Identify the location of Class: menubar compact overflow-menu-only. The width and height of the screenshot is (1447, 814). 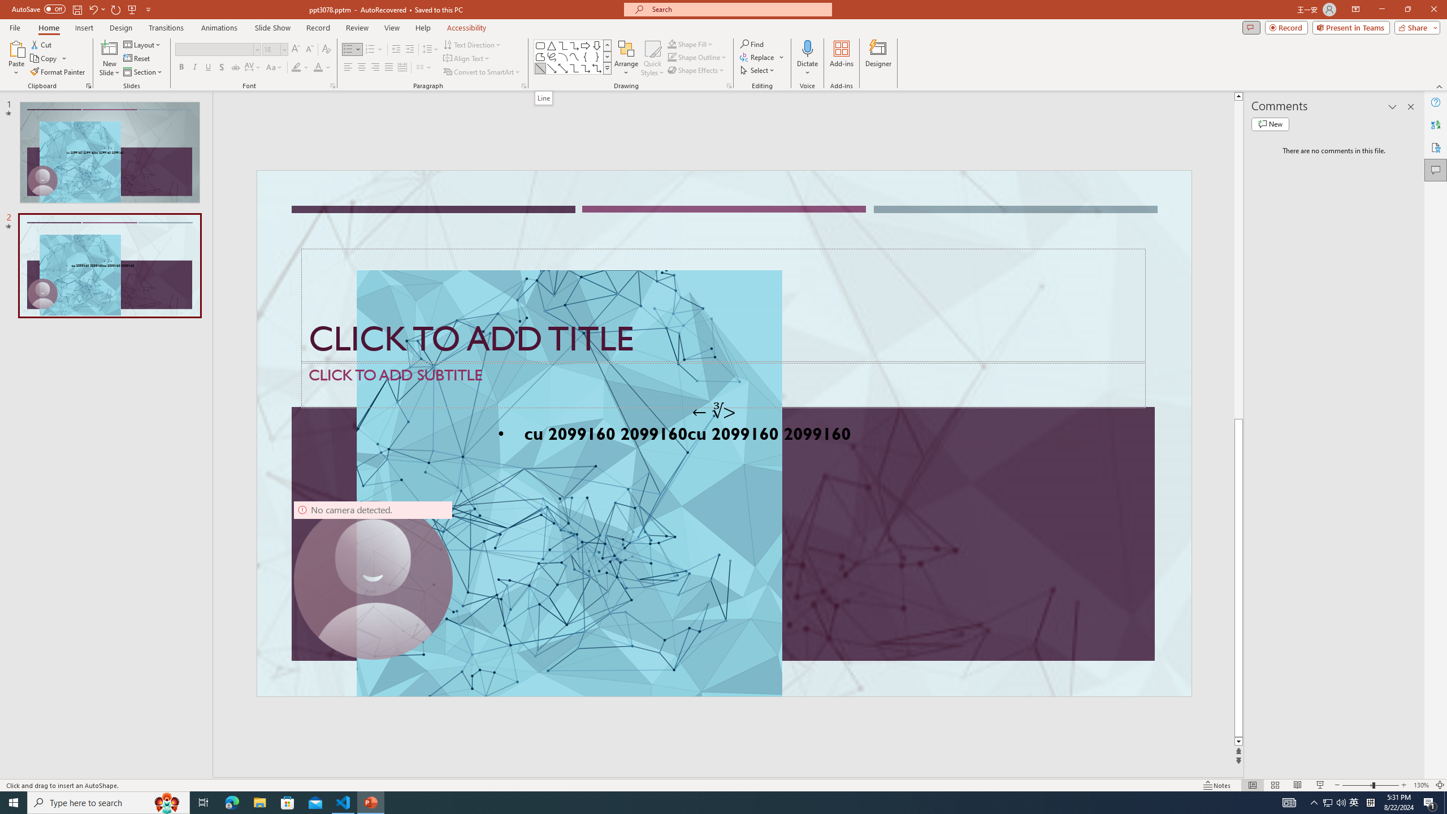
(77, 182).